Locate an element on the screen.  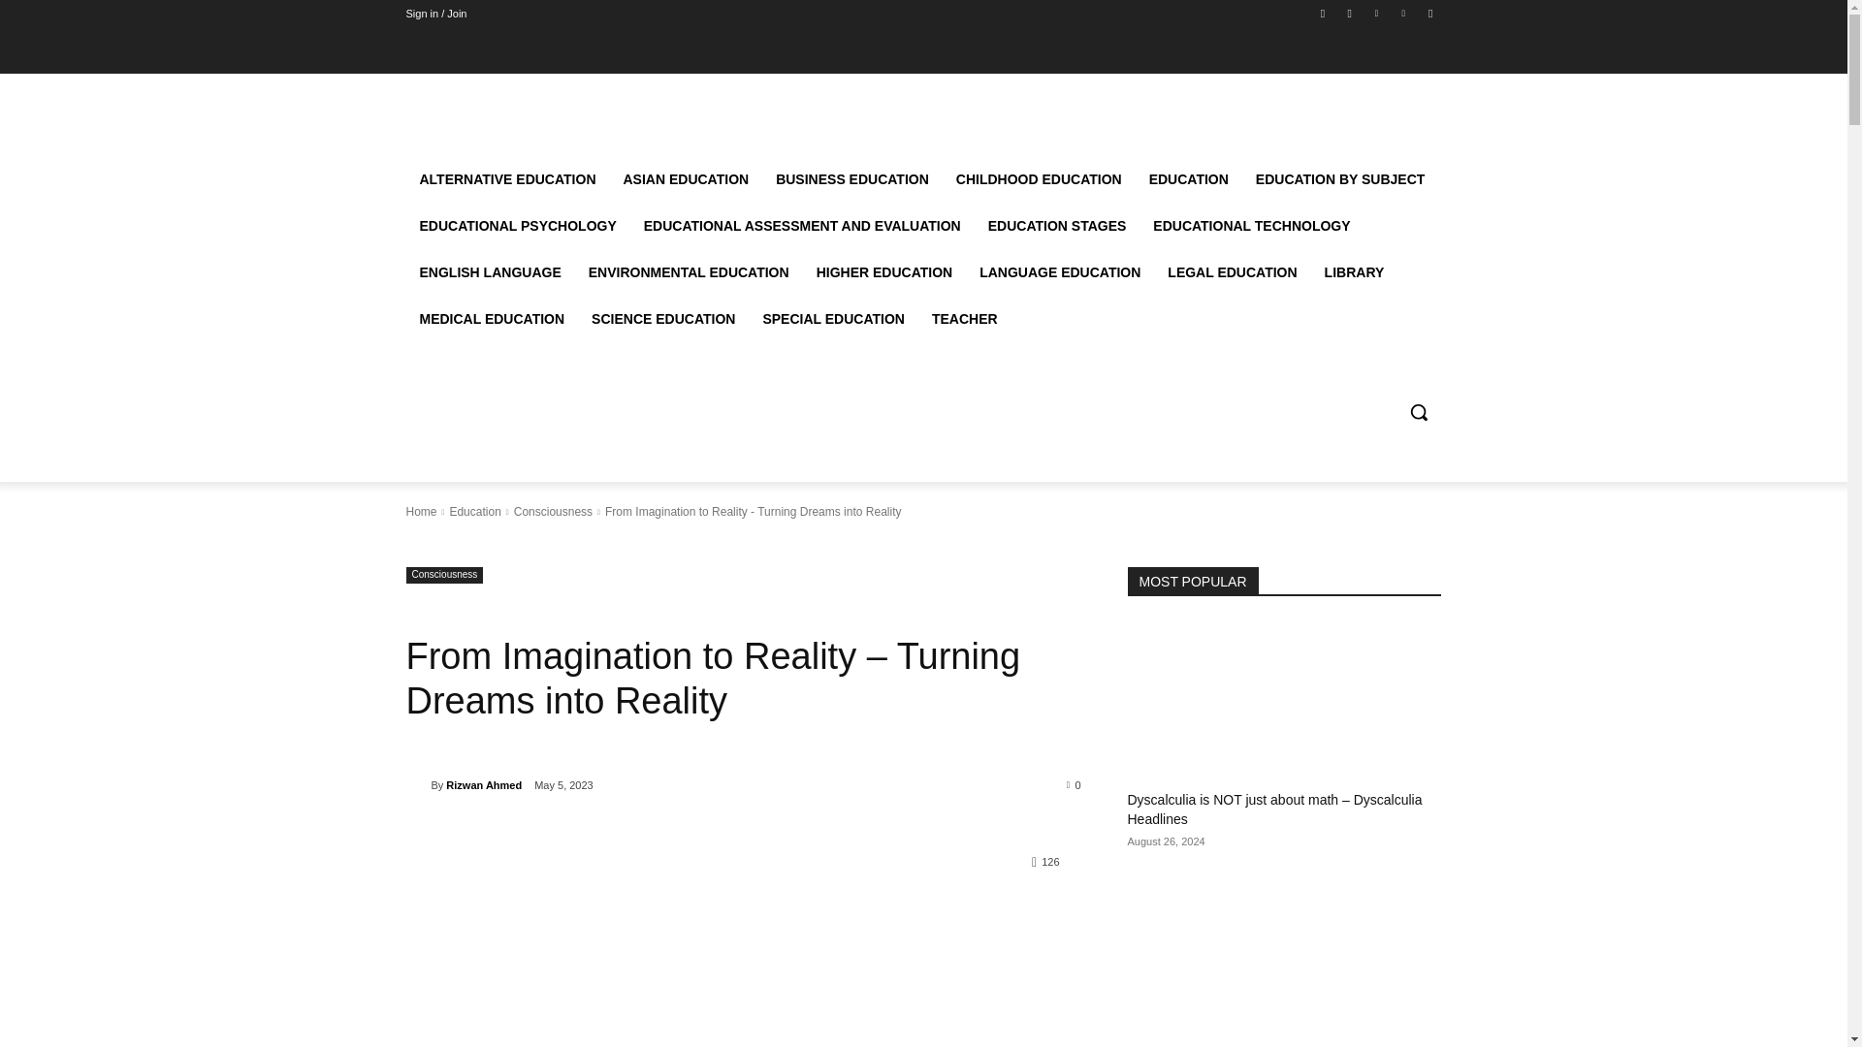
Rizwan Ahmed is located at coordinates (417, 785).